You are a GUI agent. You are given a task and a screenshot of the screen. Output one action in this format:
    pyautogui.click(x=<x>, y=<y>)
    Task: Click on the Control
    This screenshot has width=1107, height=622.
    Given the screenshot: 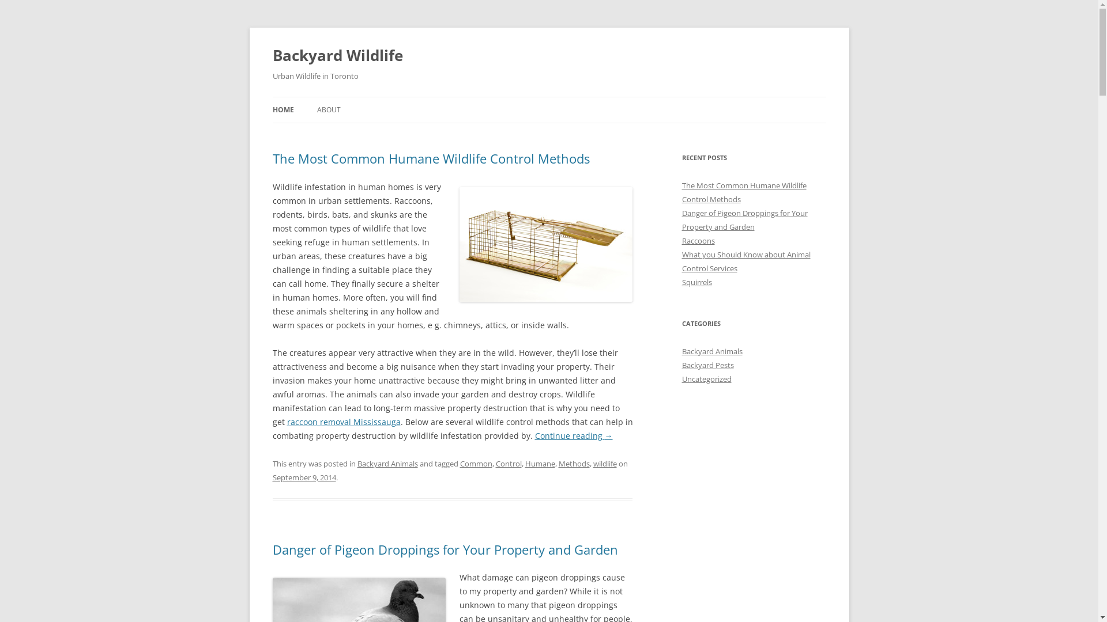 What is the action you would take?
    pyautogui.click(x=509, y=464)
    